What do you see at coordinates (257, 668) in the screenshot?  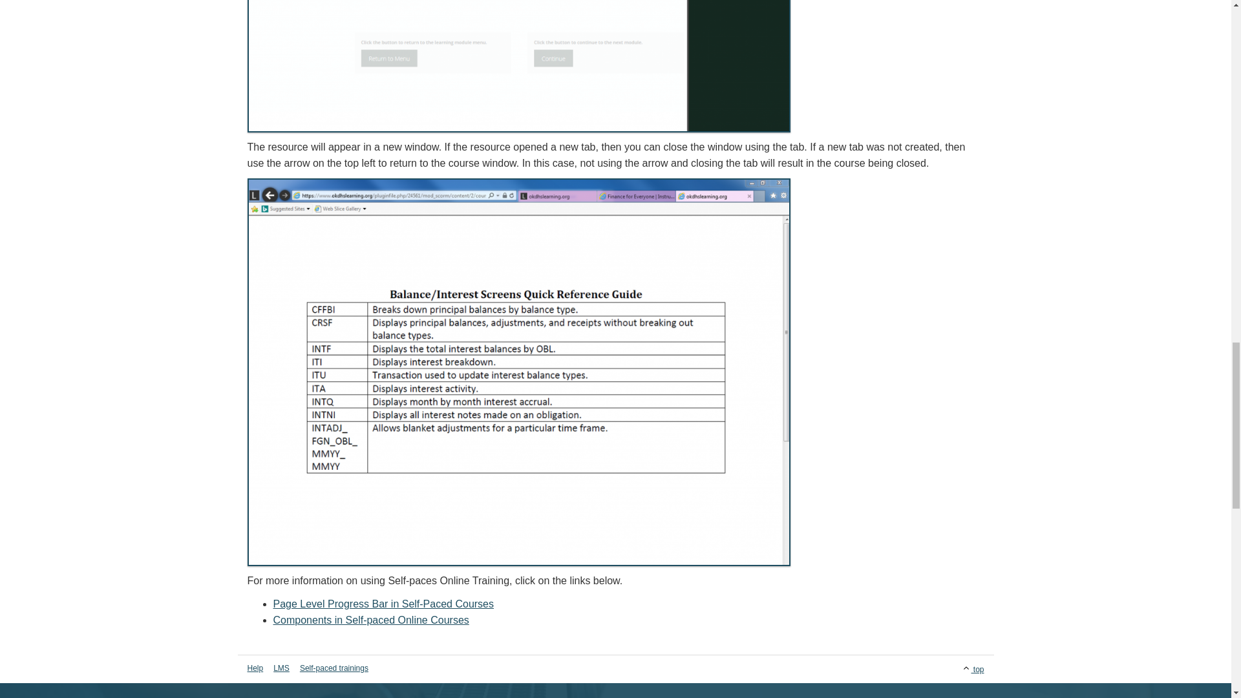 I see `Help` at bounding box center [257, 668].